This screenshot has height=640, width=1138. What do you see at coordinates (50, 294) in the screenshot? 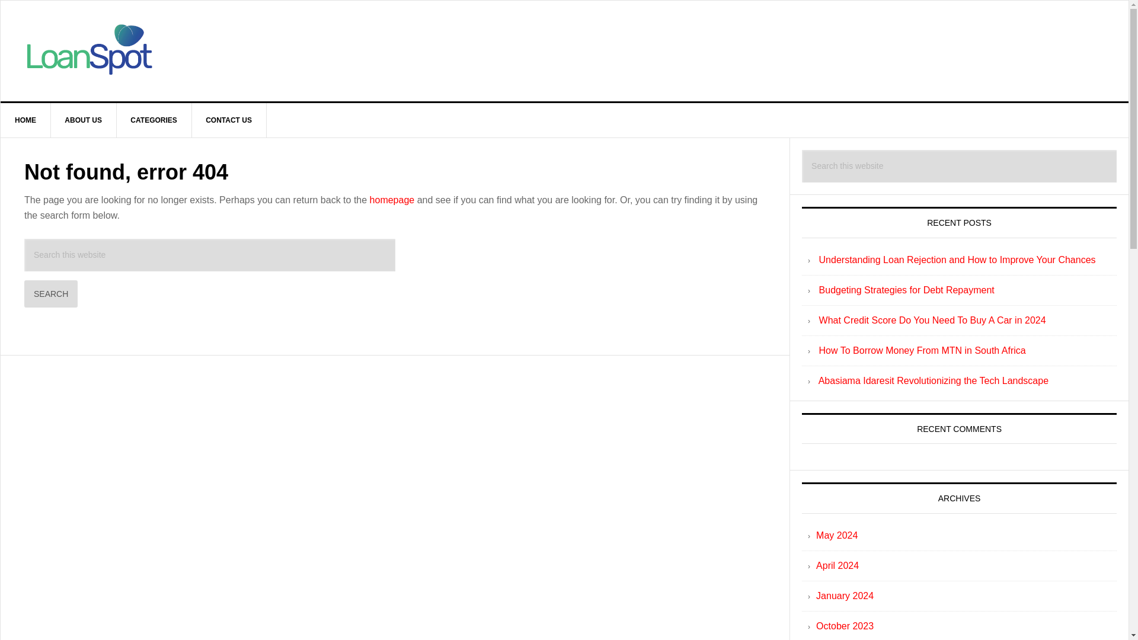
I see `Search` at bounding box center [50, 294].